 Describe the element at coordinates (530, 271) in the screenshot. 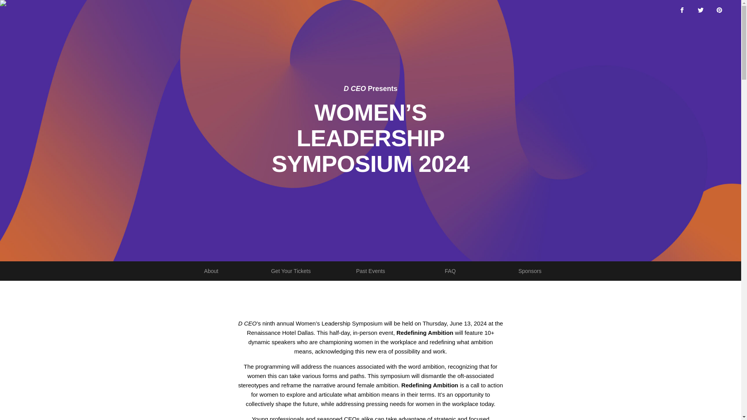

I see `Get Your Tickets` at that location.